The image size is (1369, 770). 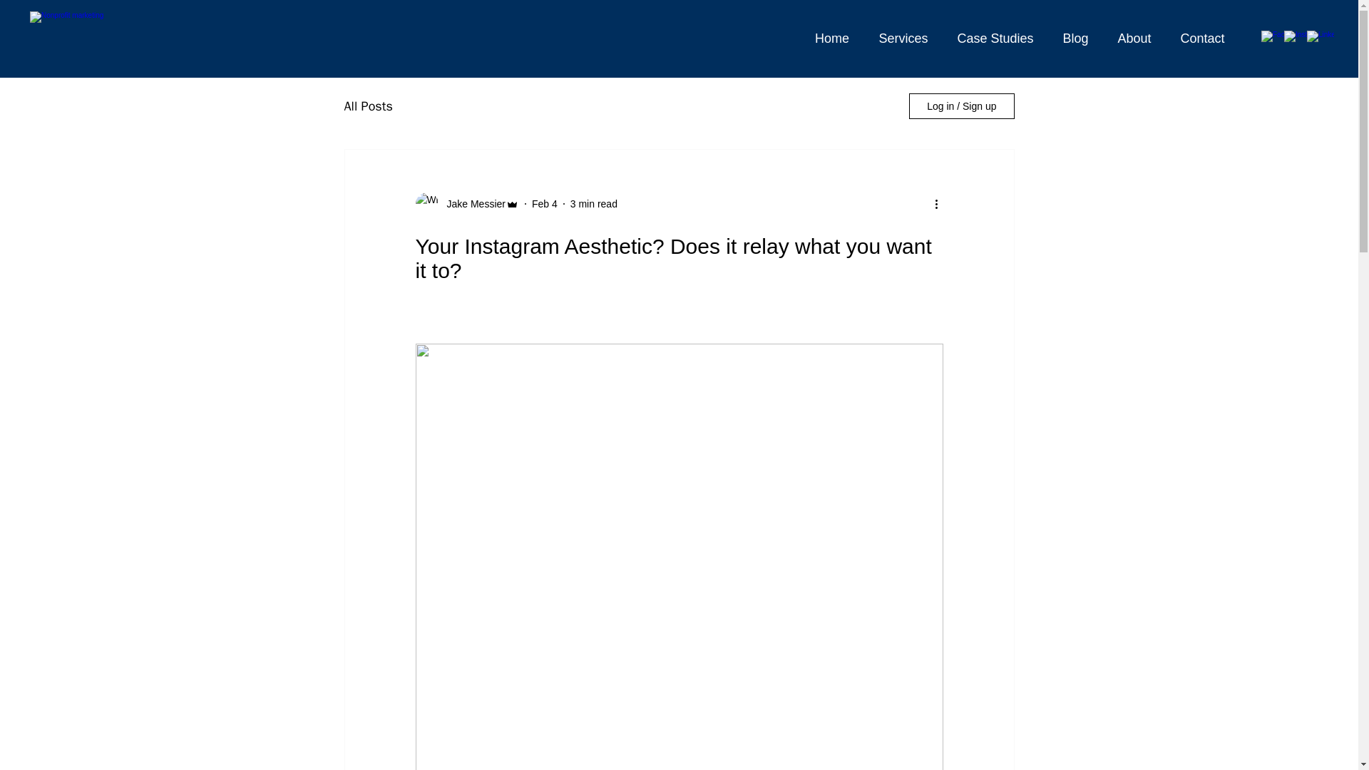 What do you see at coordinates (593, 203) in the screenshot?
I see `3 min read` at bounding box center [593, 203].